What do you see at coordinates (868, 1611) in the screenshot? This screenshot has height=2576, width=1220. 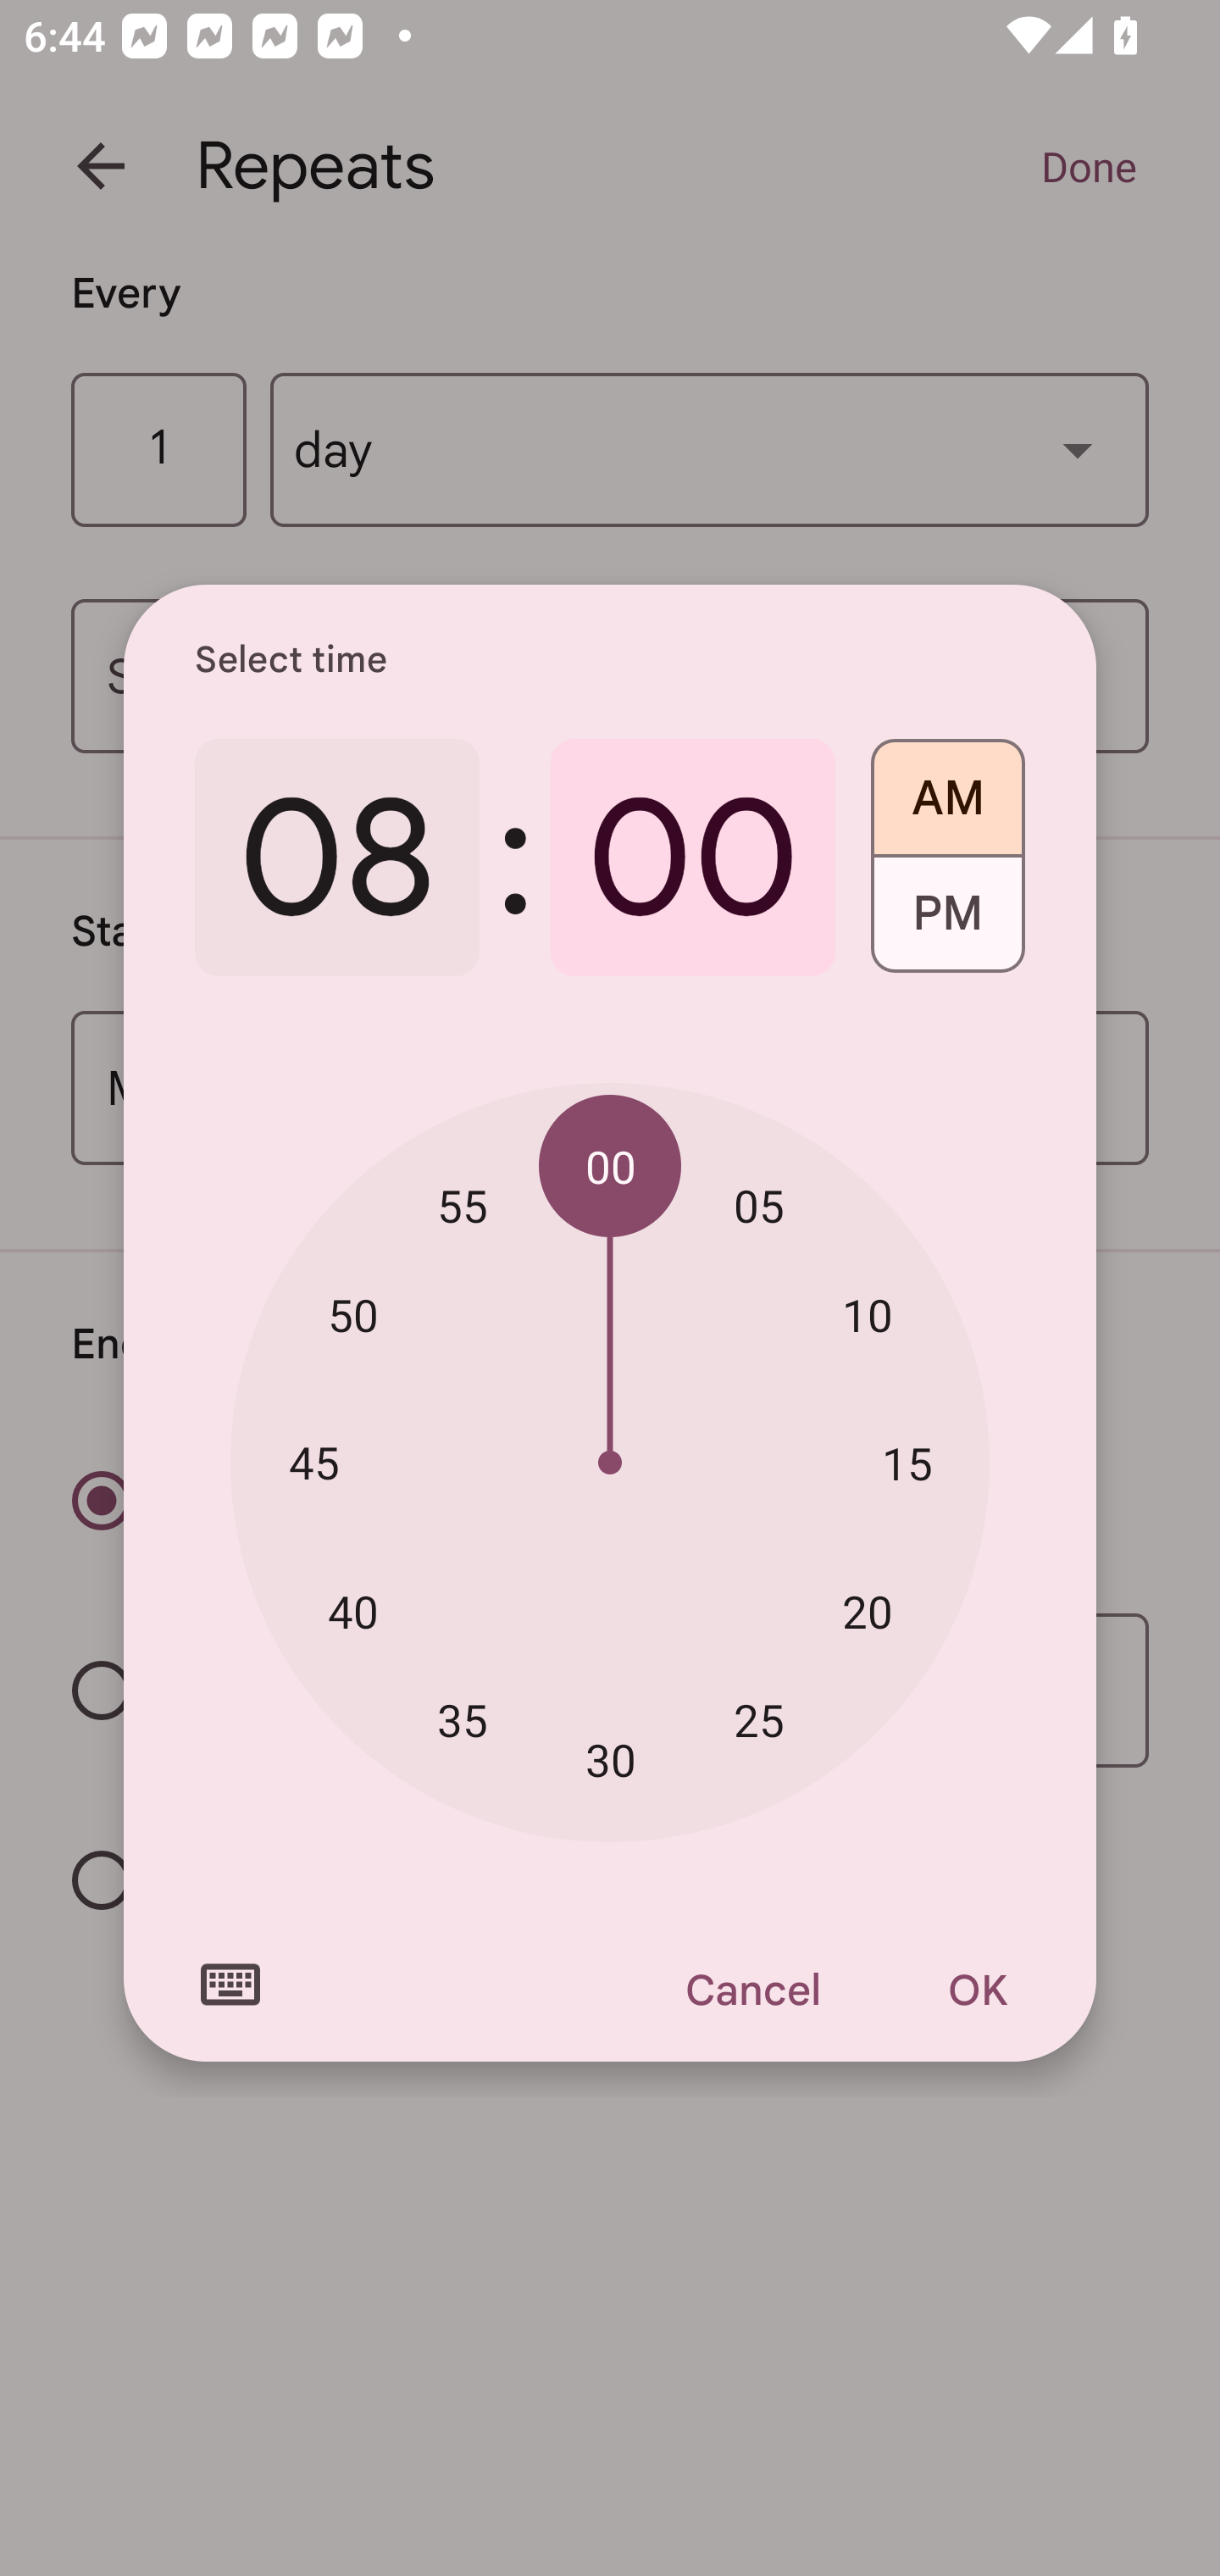 I see `20 20 minutes` at bounding box center [868, 1611].